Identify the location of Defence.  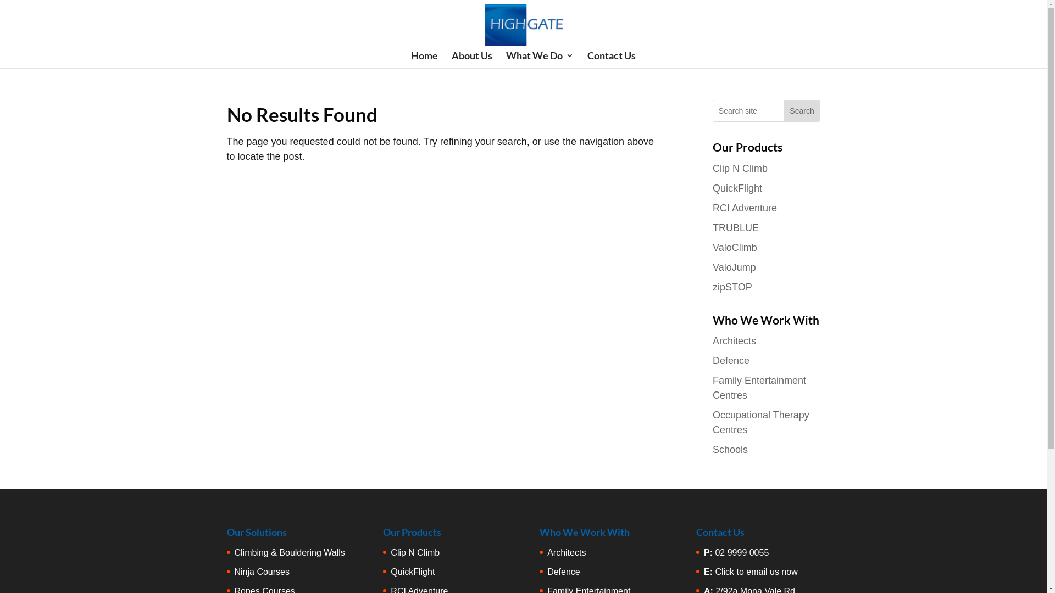
(731, 361).